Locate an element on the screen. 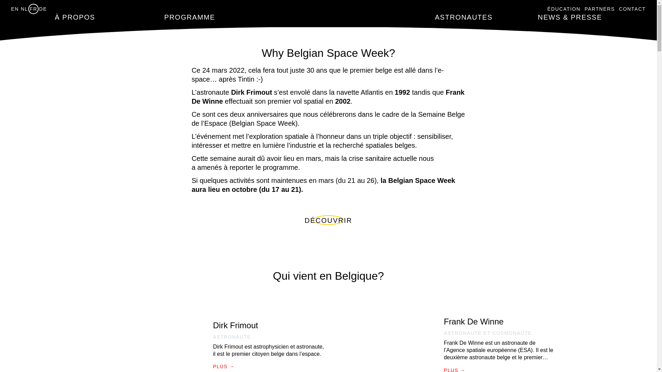 This screenshot has width=662, height=372. PARTNERS is located at coordinates (600, 9).